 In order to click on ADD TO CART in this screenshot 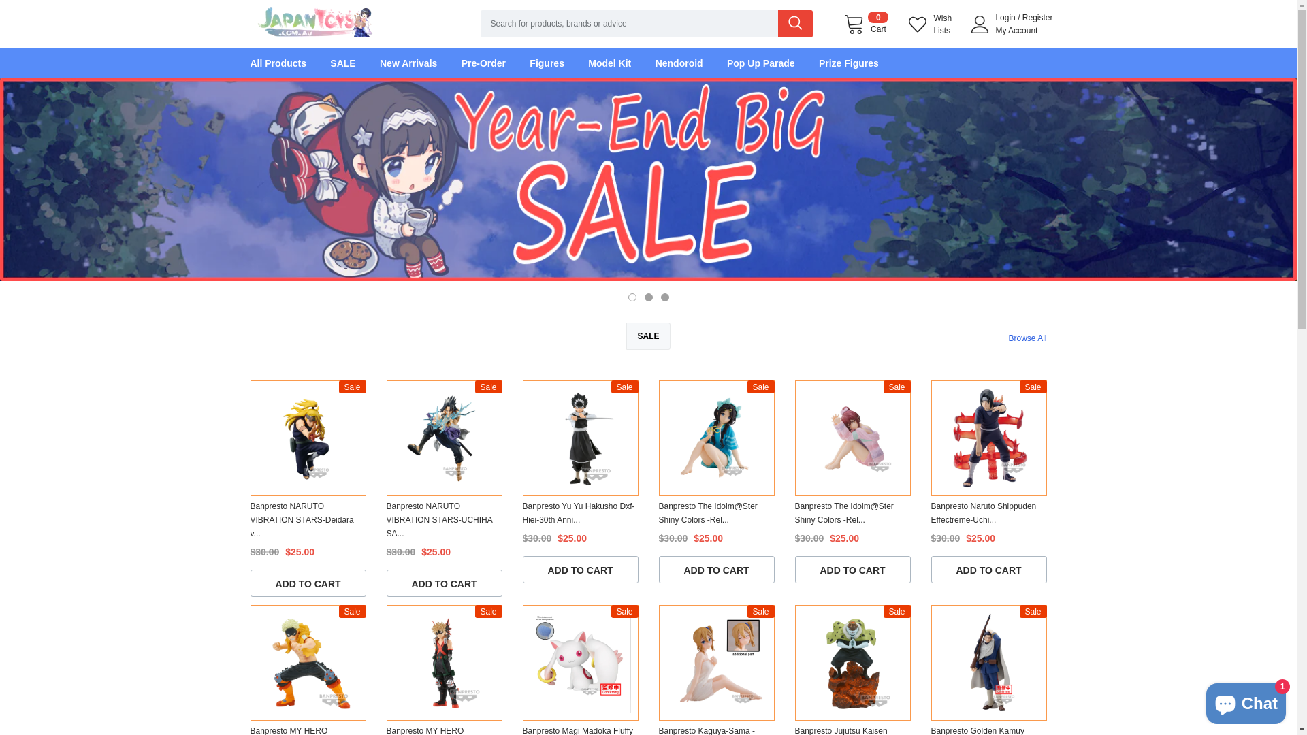, I will do `click(717, 570)`.